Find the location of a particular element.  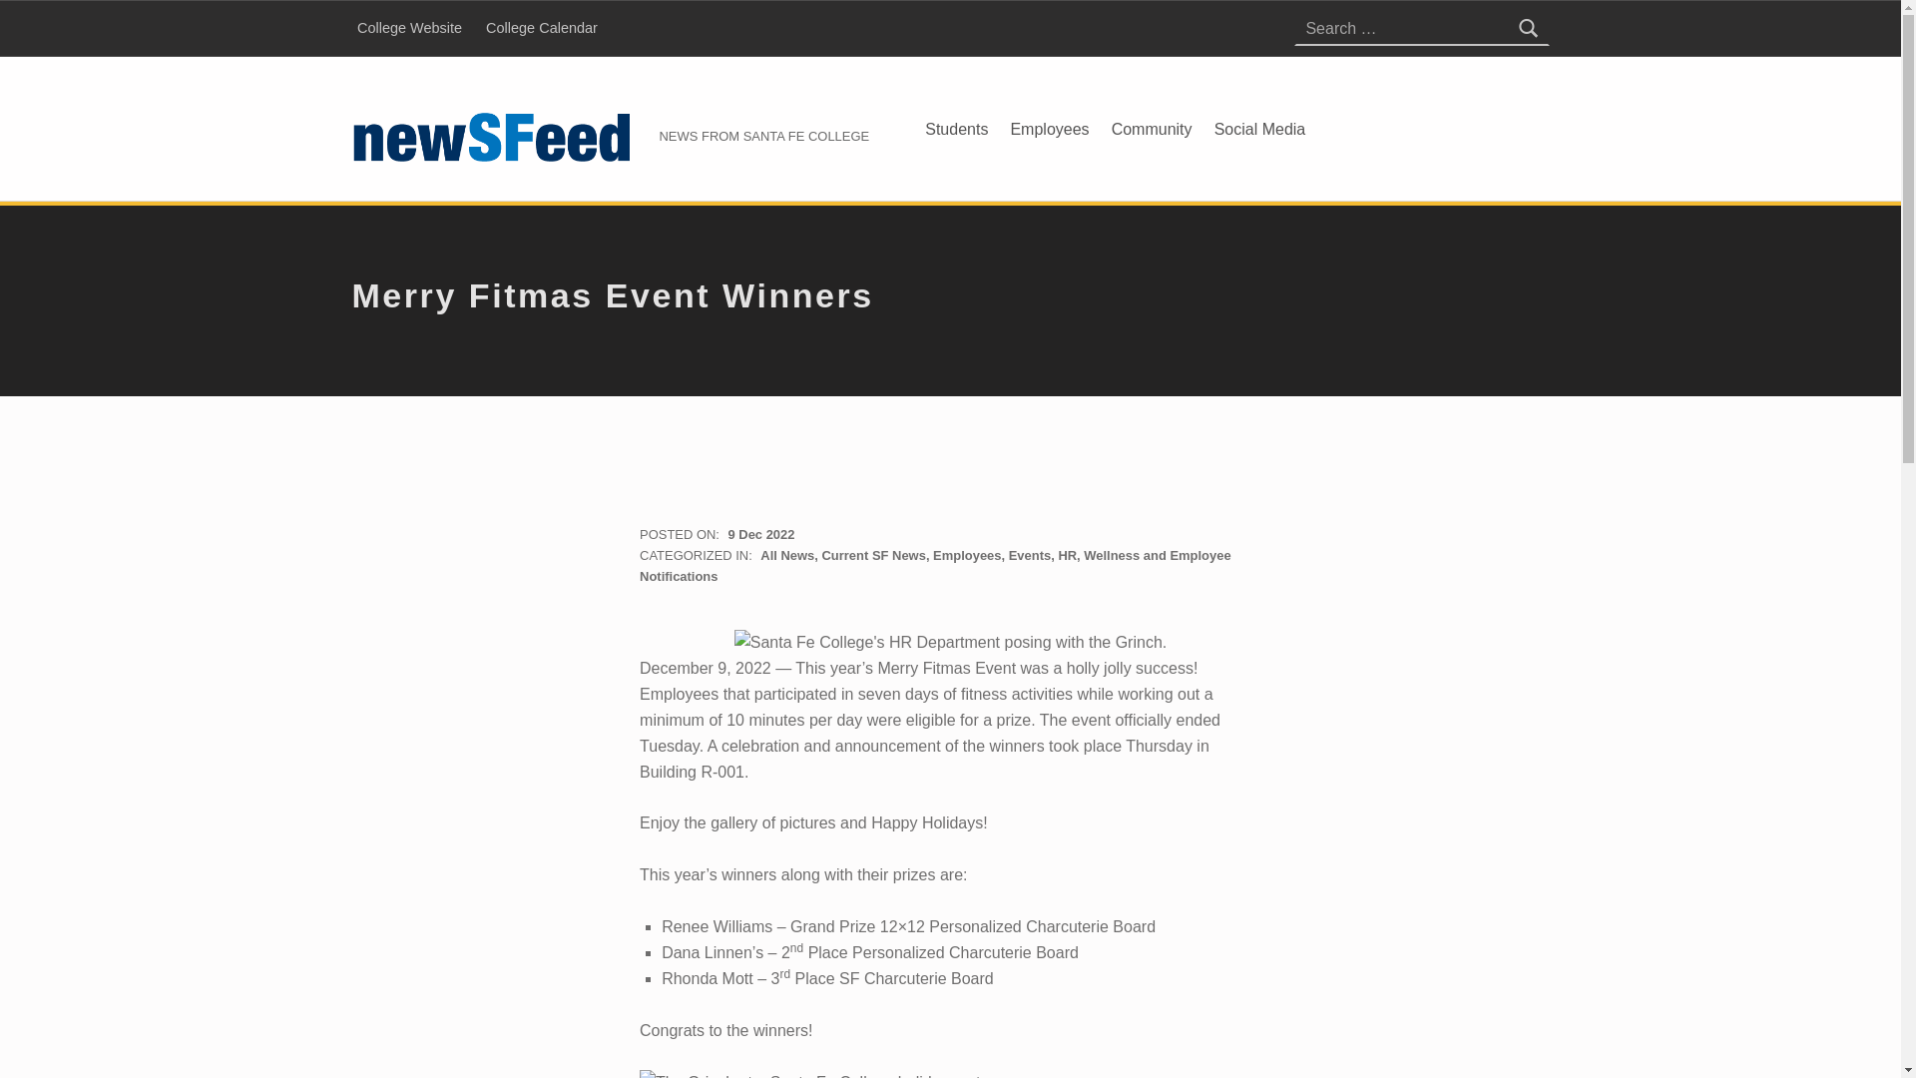

HR, Wellness and Employee Notifications is located at coordinates (936, 565).